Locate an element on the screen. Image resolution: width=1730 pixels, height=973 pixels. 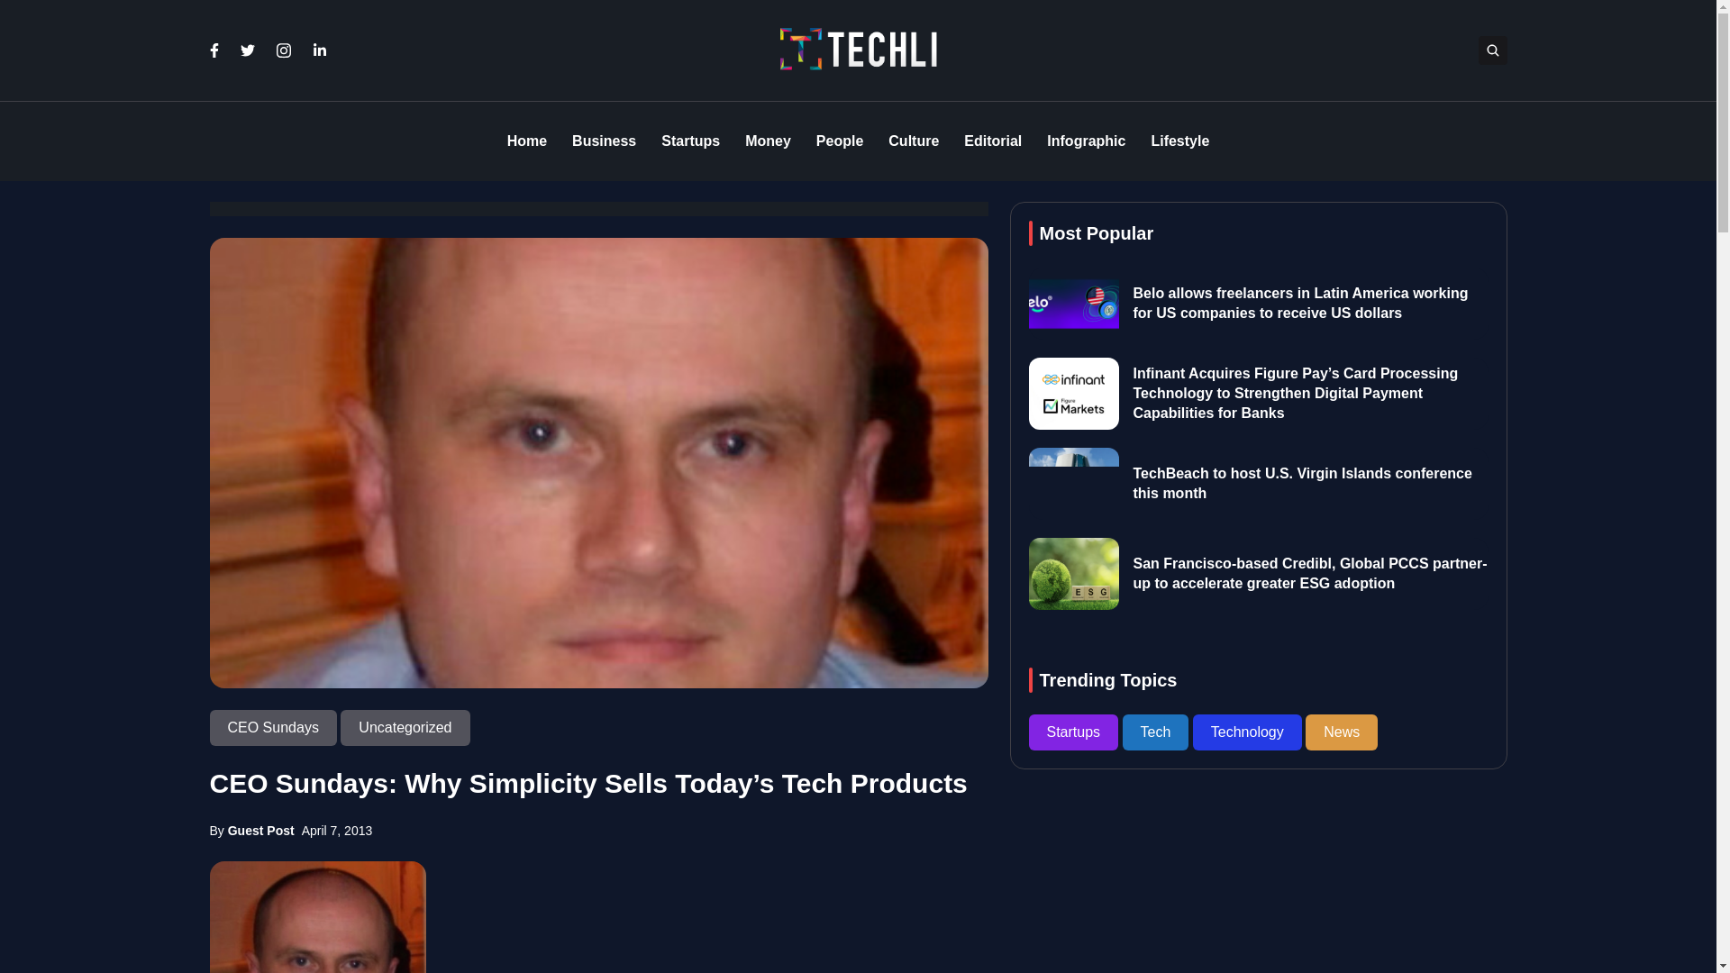
Guest Post is located at coordinates (261, 830).